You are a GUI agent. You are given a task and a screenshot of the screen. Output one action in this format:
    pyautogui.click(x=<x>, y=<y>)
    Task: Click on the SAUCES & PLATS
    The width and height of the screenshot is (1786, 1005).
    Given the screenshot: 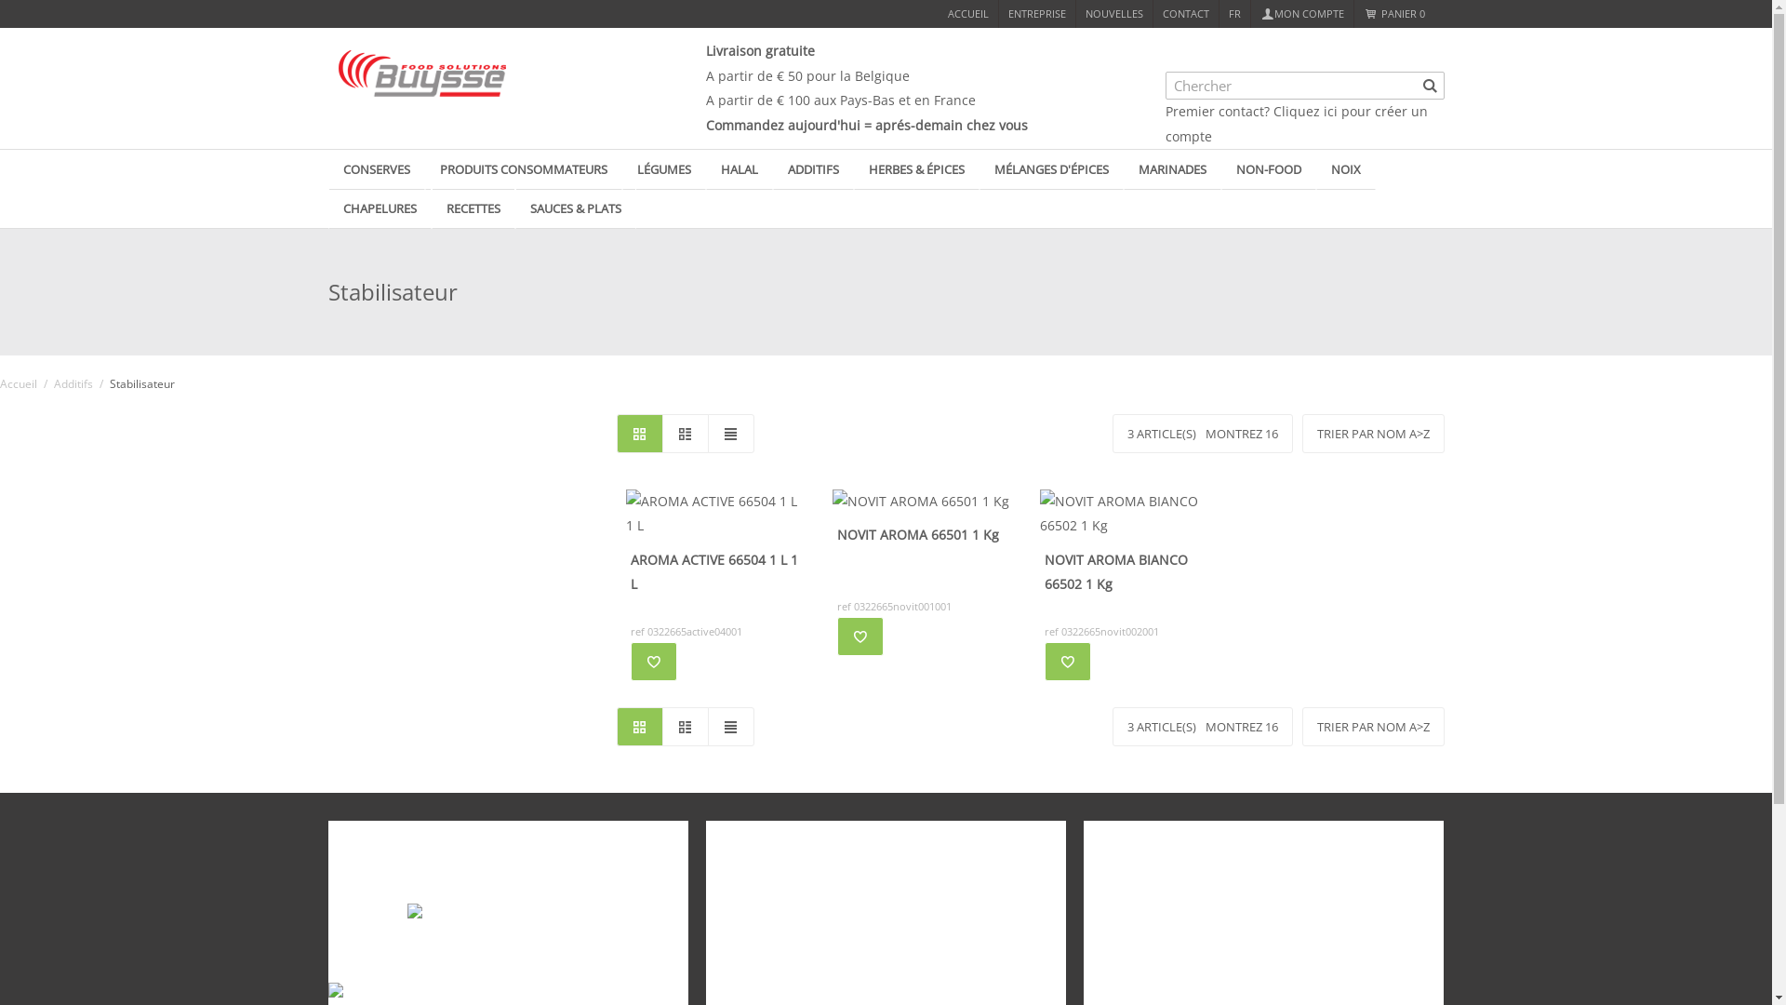 What is the action you would take?
    pyautogui.click(x=575, y=208)
    